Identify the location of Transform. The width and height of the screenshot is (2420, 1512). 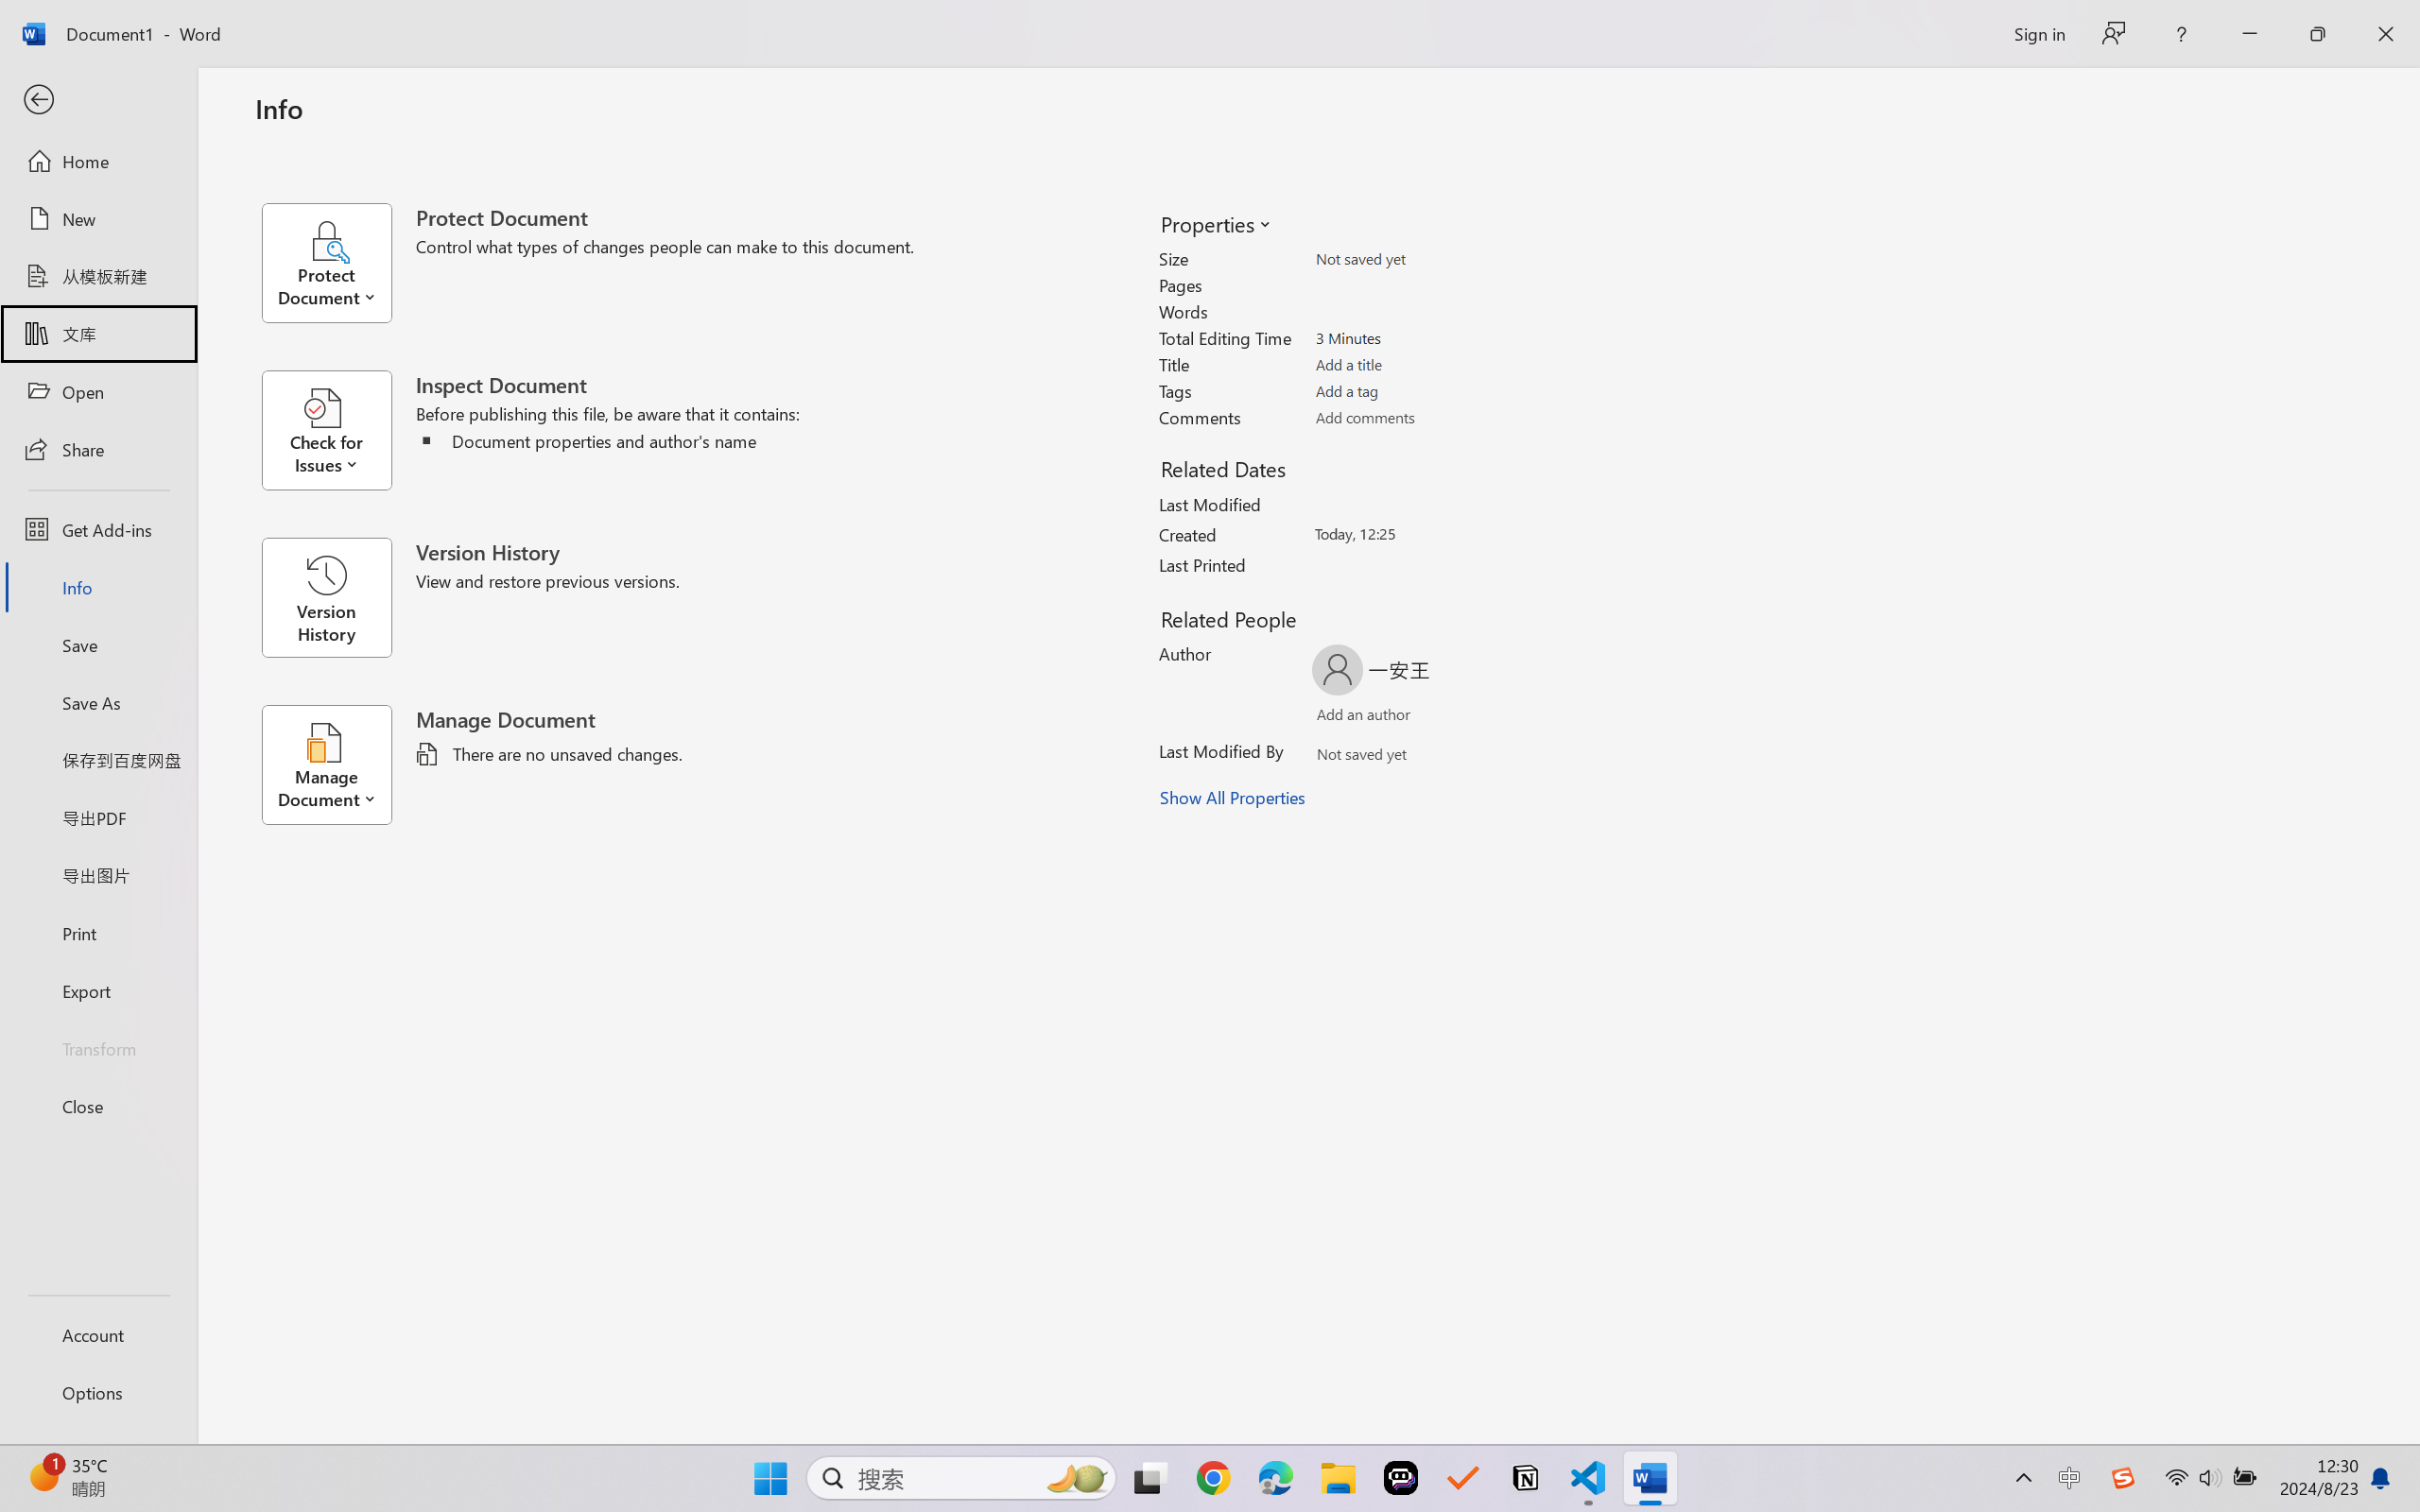
(98, 1047).